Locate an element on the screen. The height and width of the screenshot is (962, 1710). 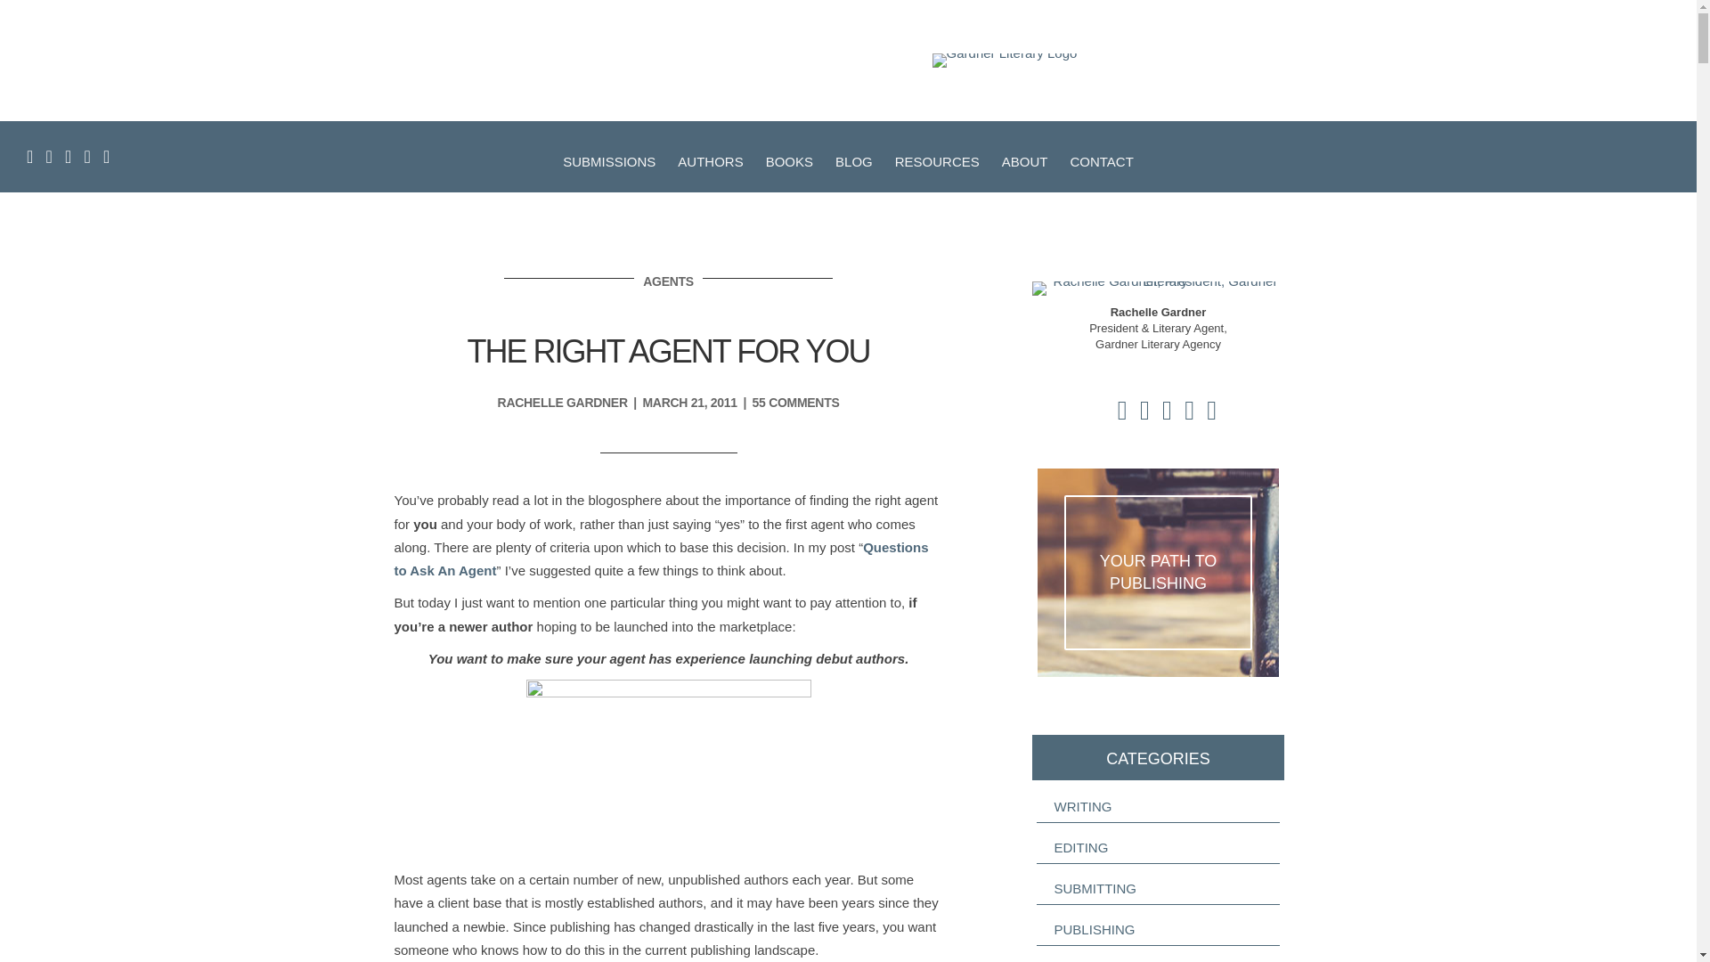
Questions to Ask An Agent is located at coordinates (661, 558).